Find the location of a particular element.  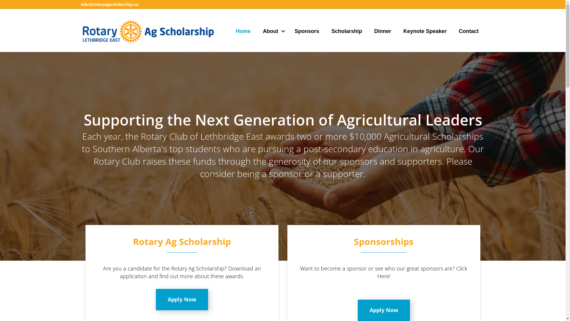

rotaryMBS-Leth.East-CMYK-printv2-sept.2022 is located at coordinates (148, 31).